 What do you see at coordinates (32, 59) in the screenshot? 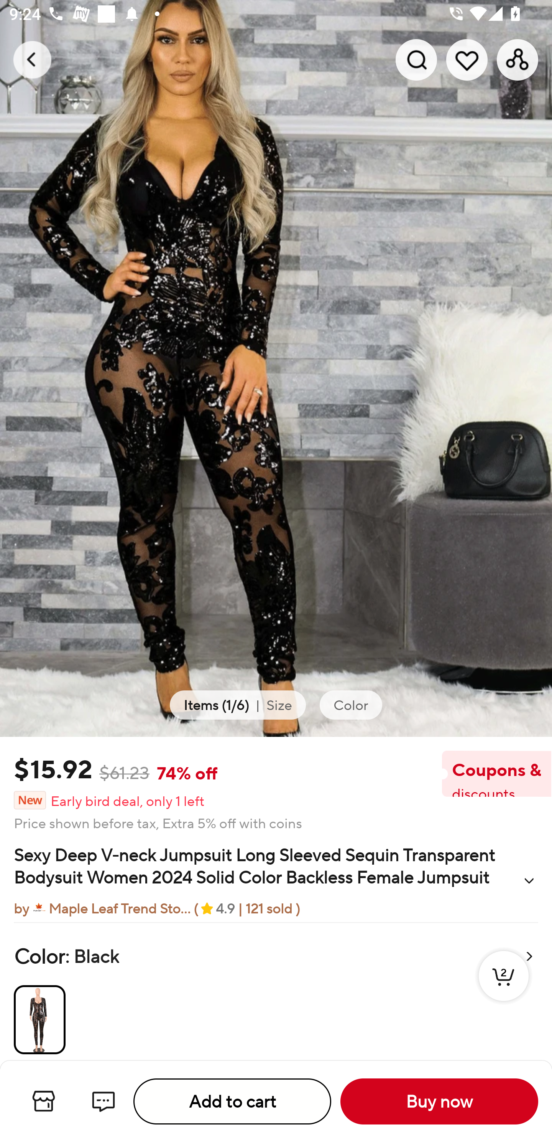
I see `Navigate up` at bounding box center [32, 59].